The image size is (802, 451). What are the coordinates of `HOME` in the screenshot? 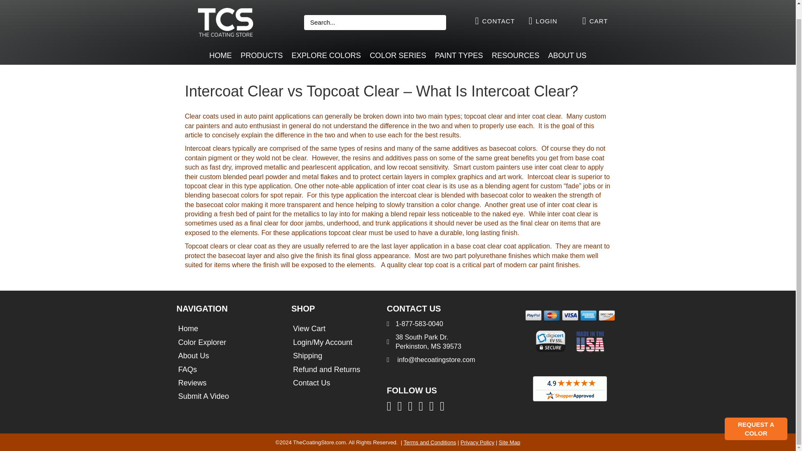 It's located at (221, 56).